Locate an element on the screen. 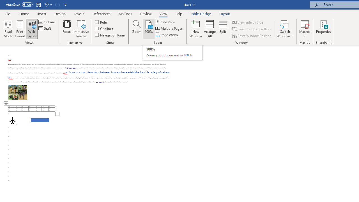  Switch Windows is located at coordinates (223, 29).